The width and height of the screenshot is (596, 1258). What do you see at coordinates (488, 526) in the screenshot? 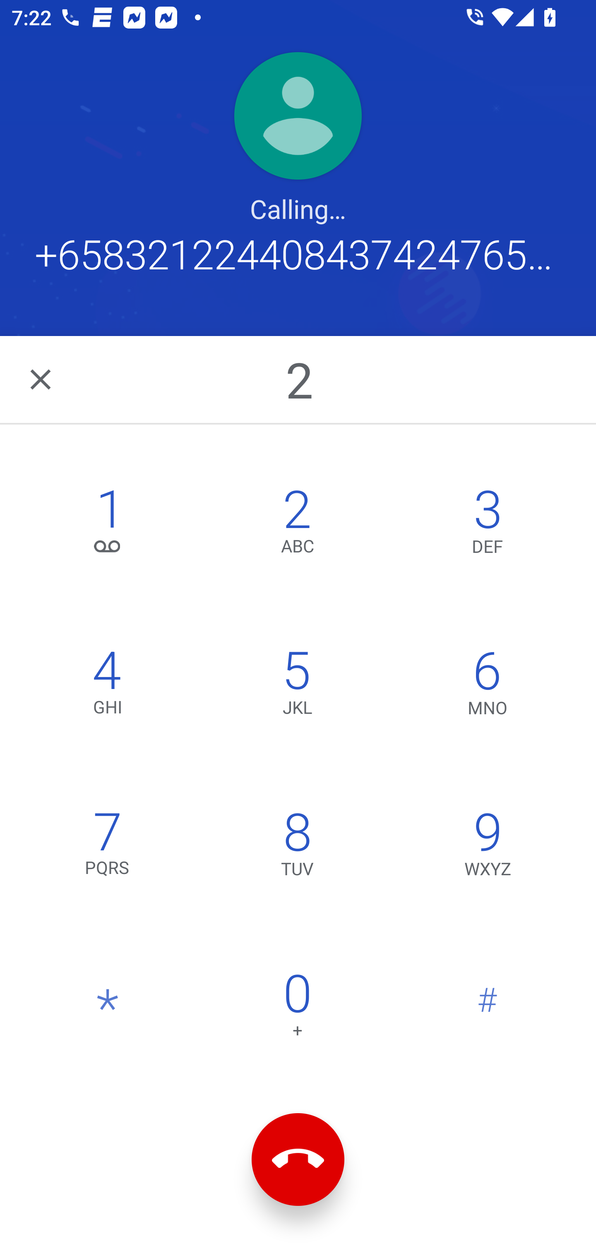
I see `3,DEF 3 DEF` at bounding box center [488, 526].